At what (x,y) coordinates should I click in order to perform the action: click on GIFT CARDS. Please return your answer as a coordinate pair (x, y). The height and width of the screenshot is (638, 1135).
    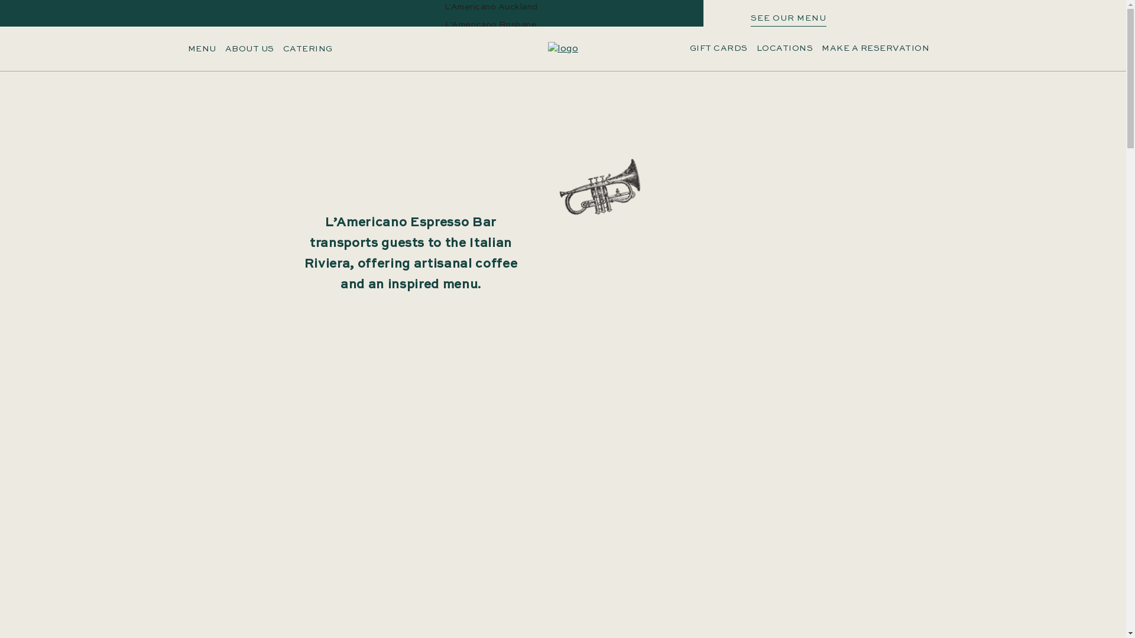
    Looking at the image, I should click on (719, 48).